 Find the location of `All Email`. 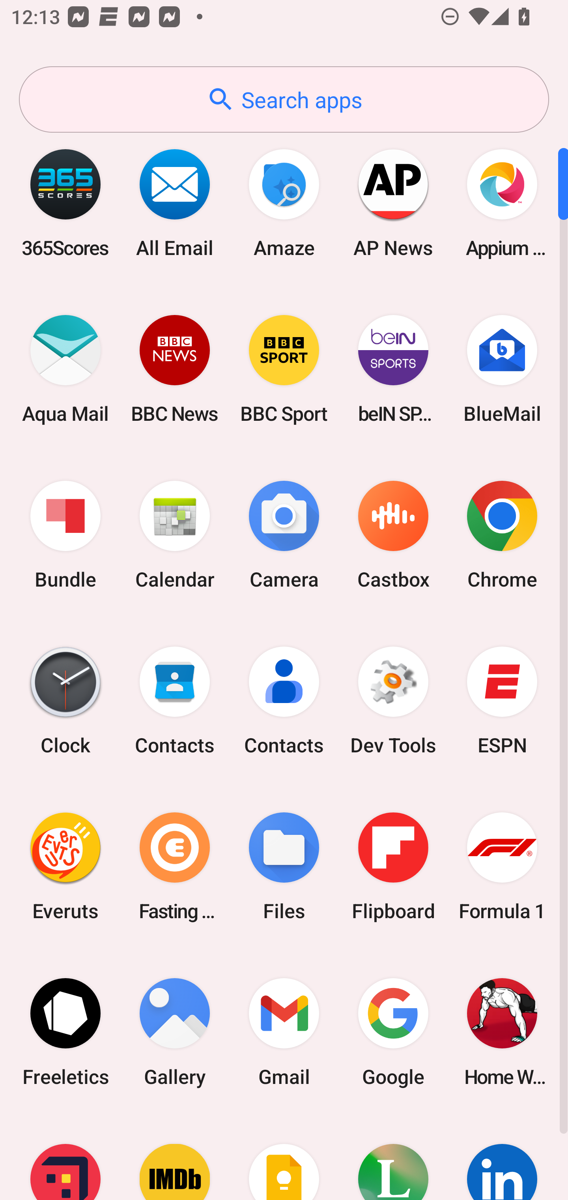

All Email is located at coordinates (175, 203).